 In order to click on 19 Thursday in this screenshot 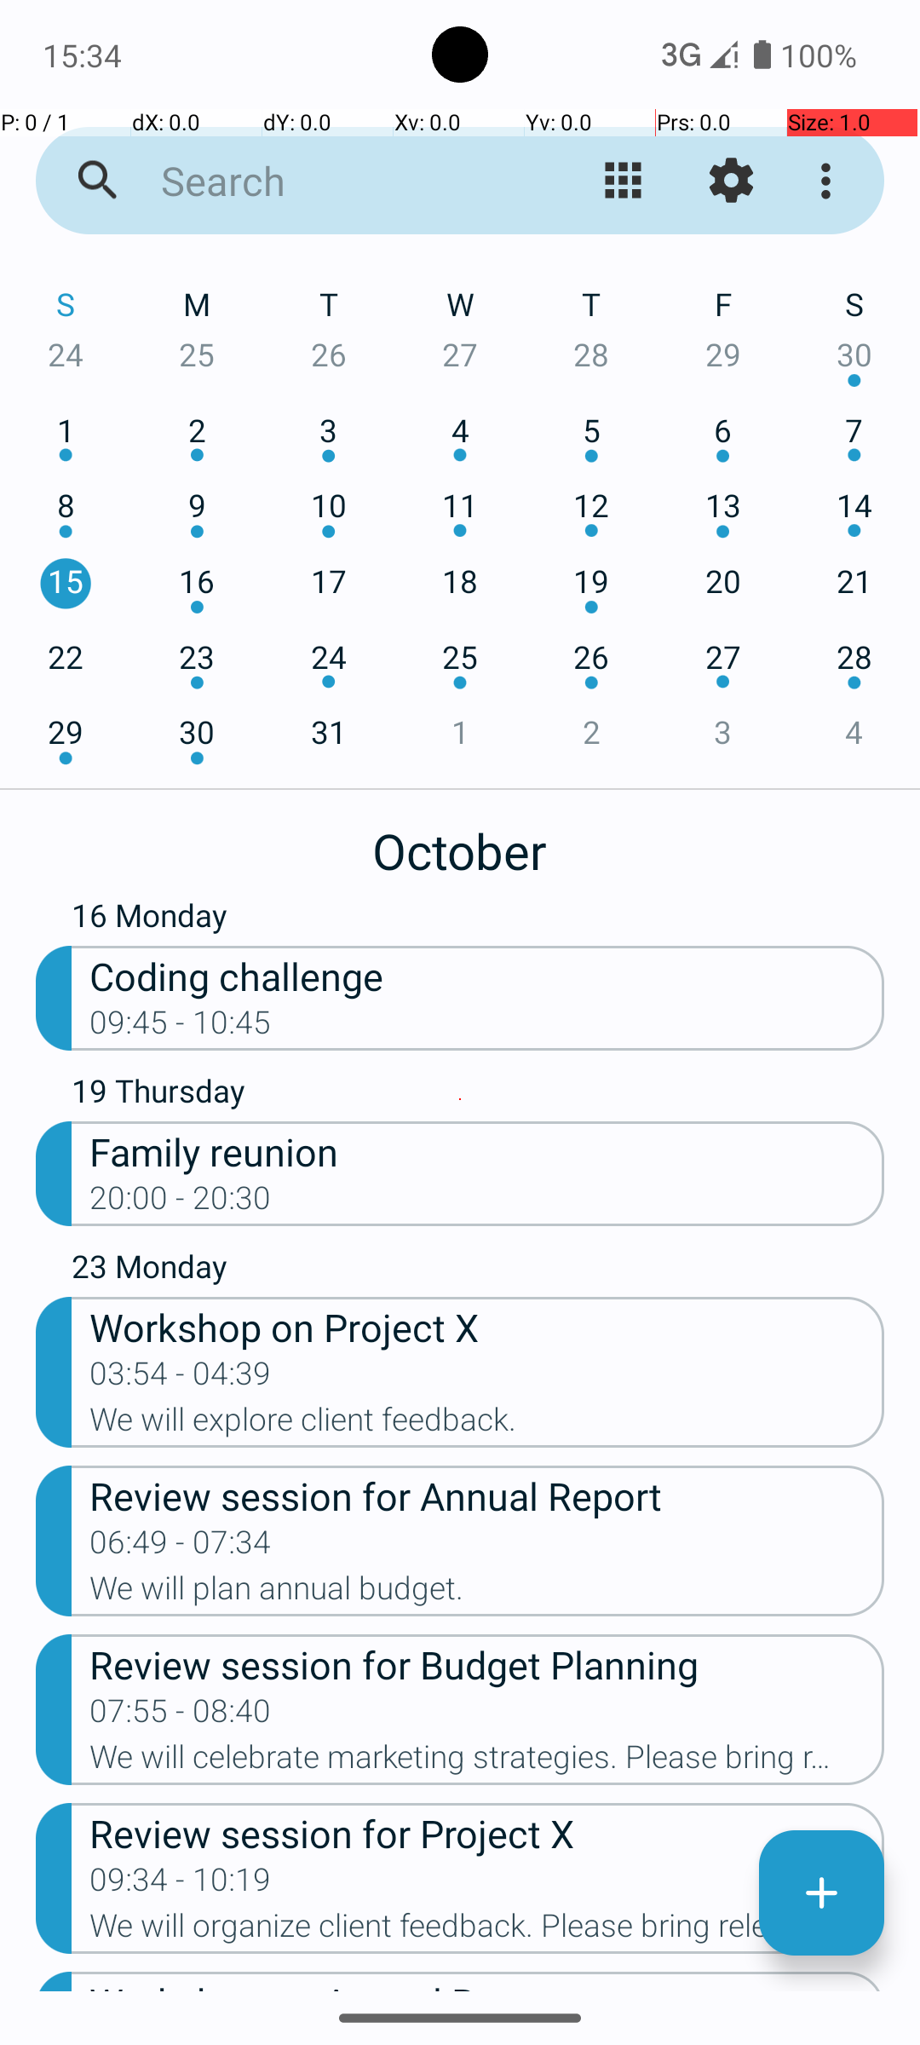, I will do `click(478, 1095)`.